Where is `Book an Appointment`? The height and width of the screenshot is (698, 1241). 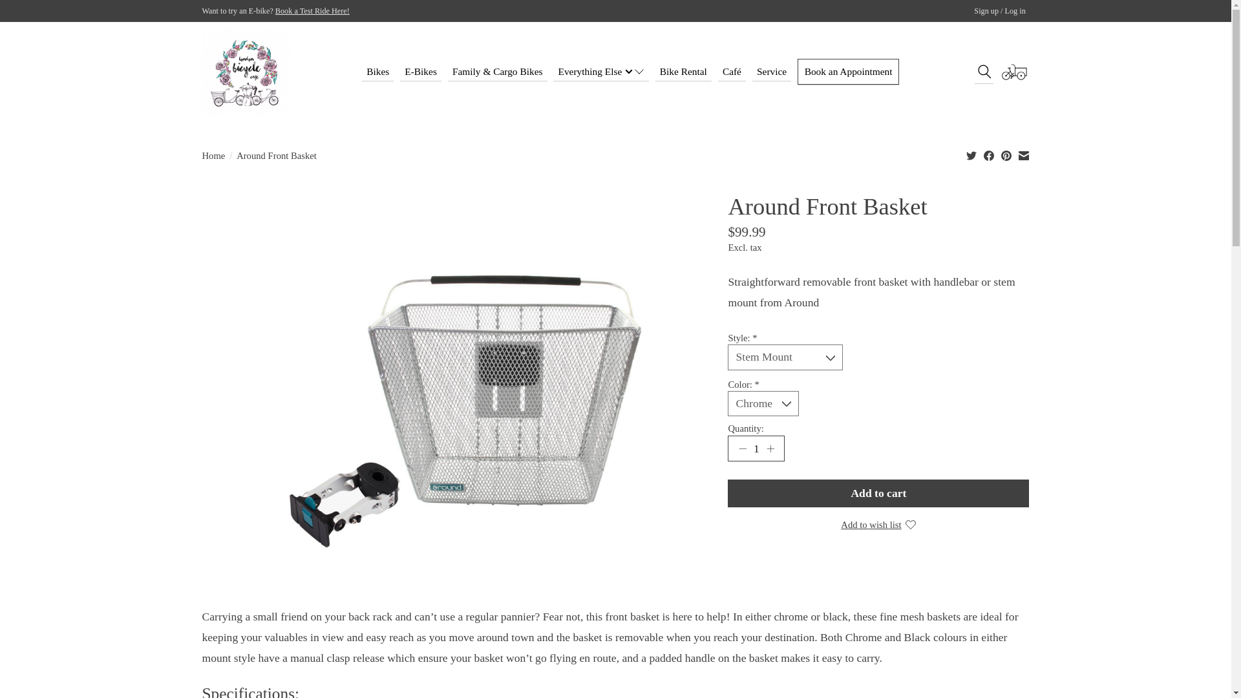 Book an Appointment is located at coordinates (848, 71).